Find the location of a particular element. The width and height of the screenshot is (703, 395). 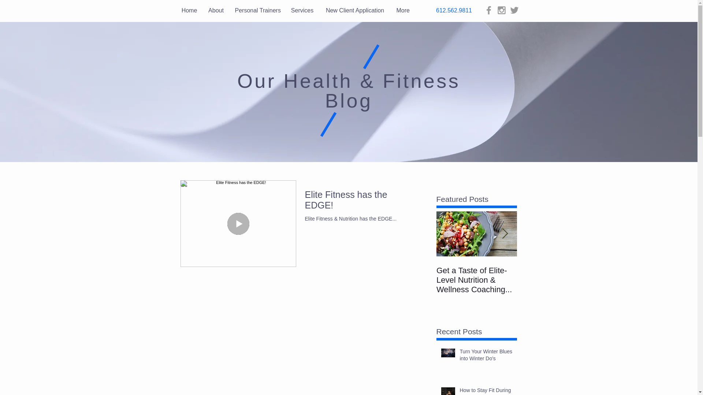

Home is located at coordinates (189, 10).